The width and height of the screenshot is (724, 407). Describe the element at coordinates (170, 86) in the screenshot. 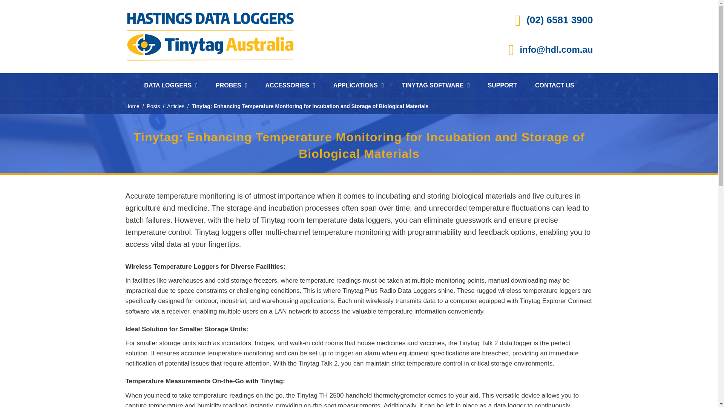

I see `DATA LOGGERS` at that location.